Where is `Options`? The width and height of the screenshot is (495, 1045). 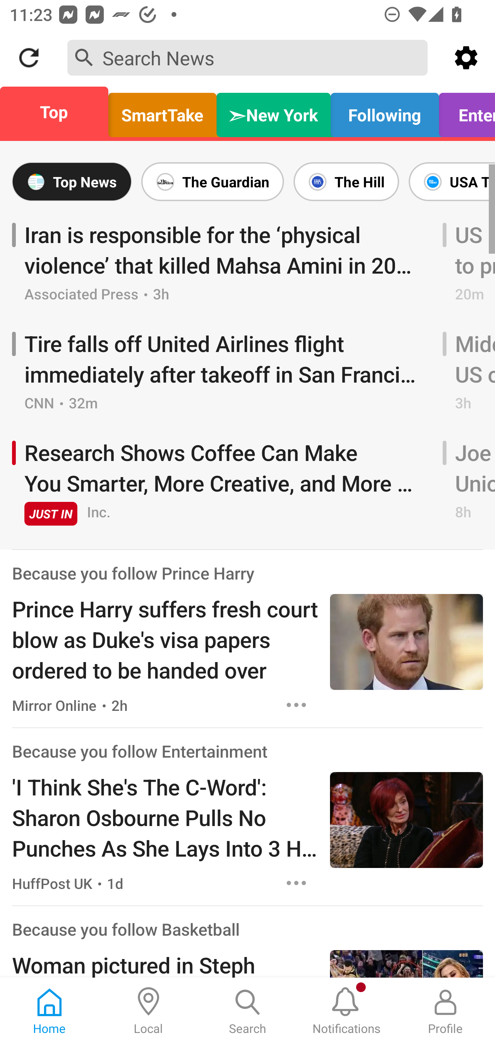
Options is located at coordinates (296, 883).